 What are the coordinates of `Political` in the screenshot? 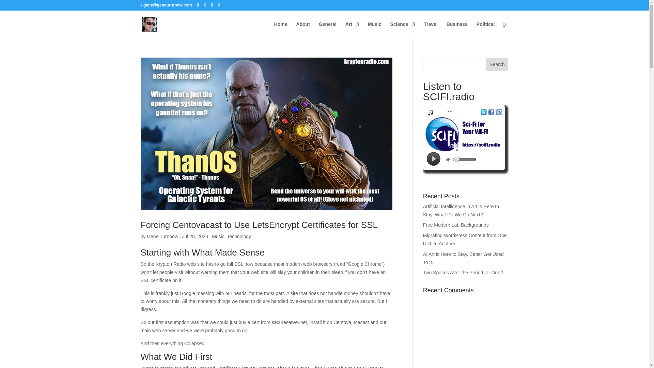 It's located at (486, 30).